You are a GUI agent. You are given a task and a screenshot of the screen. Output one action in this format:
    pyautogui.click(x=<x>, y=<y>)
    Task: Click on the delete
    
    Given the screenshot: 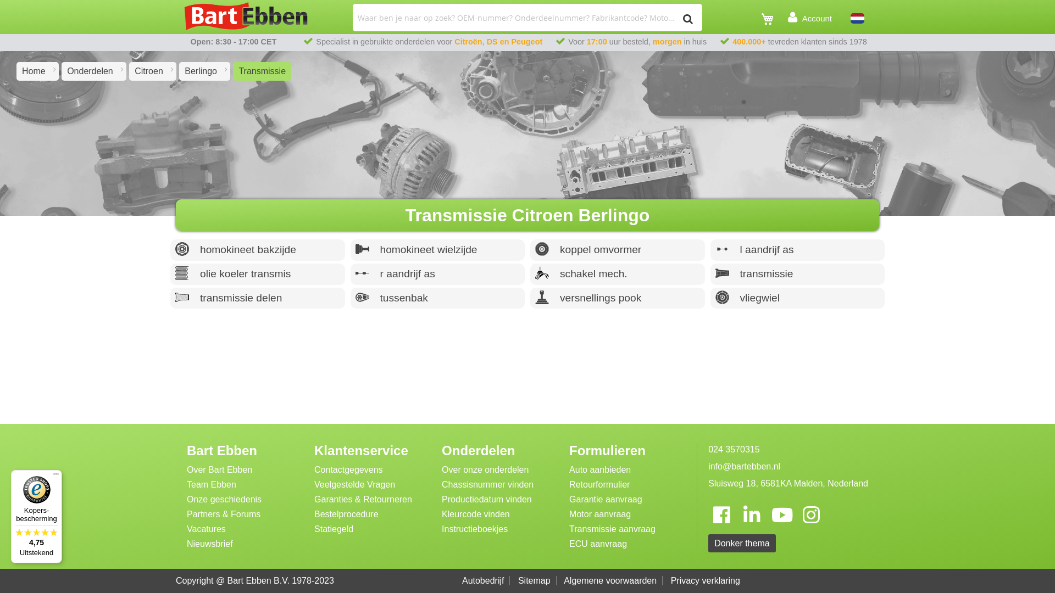 What is the action you would take?
    pyautogui.click(x=362, y=298)
    